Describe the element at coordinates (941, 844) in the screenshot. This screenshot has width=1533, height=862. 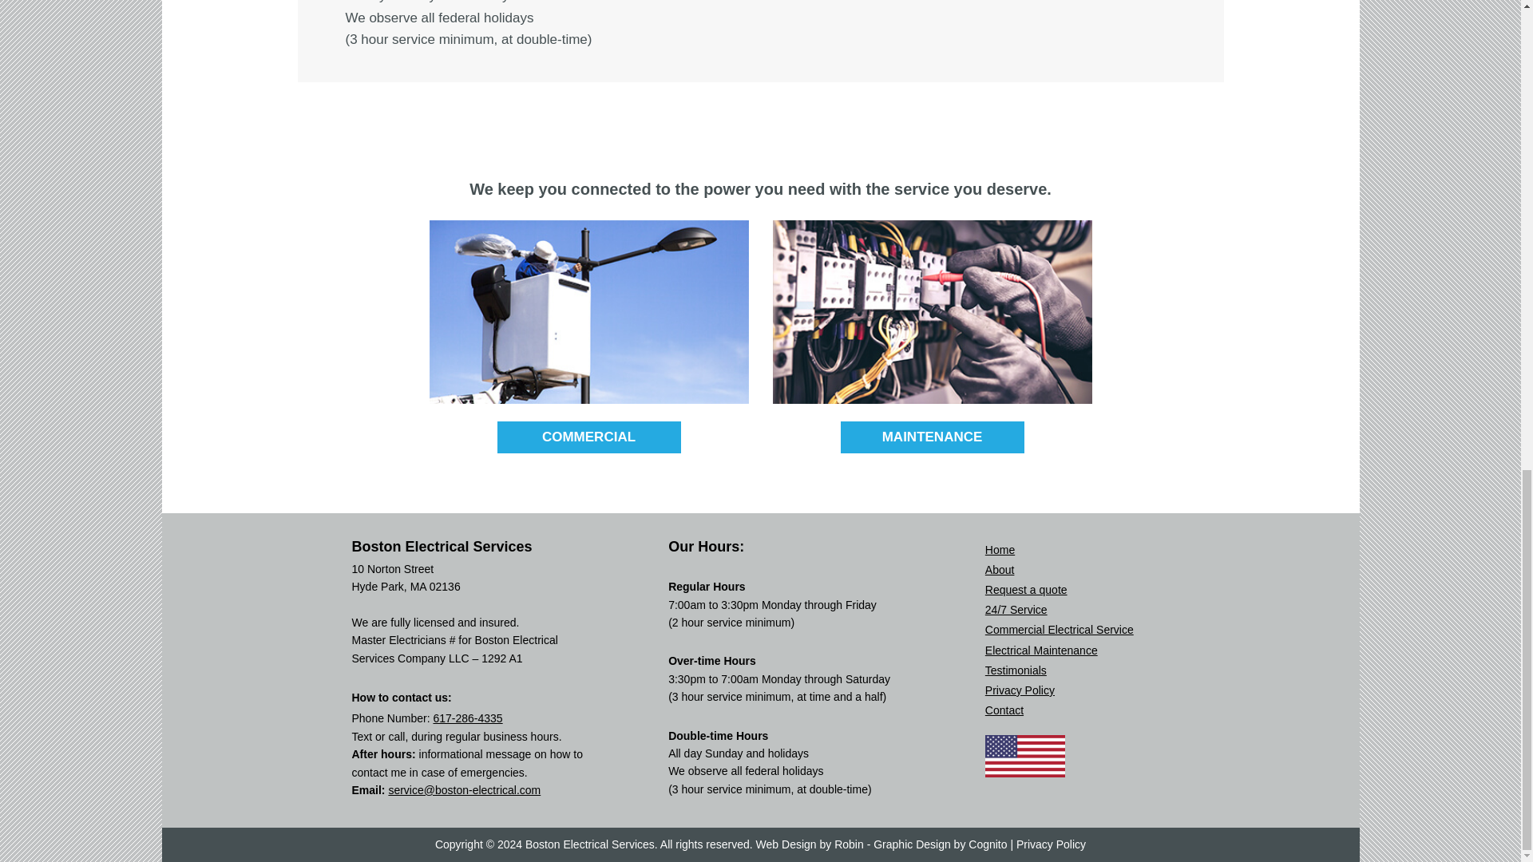
I see `Graphic Design by Cognito` at that location.